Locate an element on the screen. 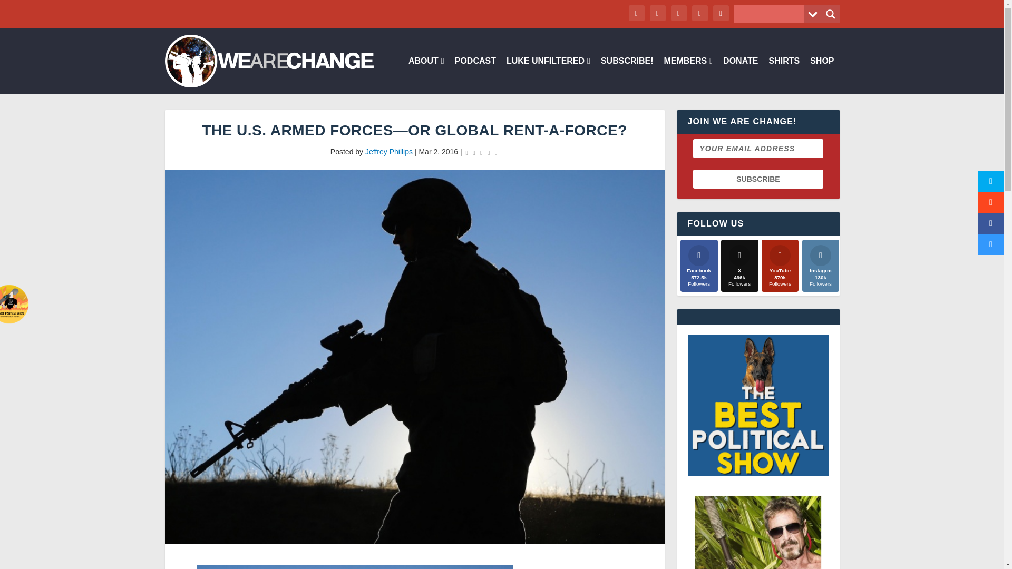  Subscribe is located at coordinates (758, 179).